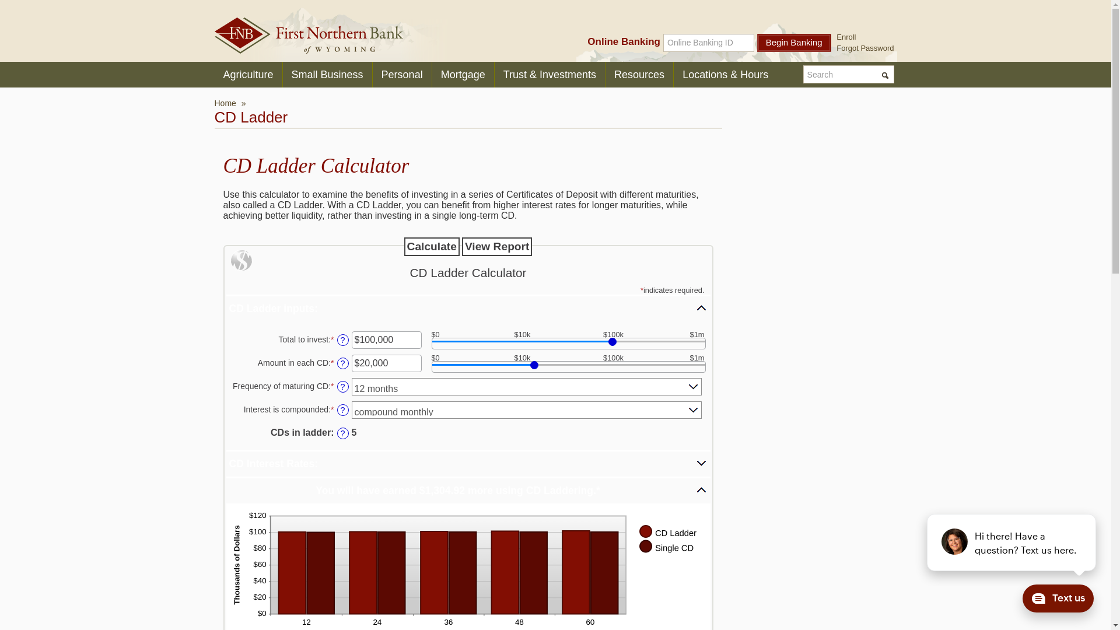 This screenshot has width=1120, height=630. Describe the element at coordinates (794, 43) in the screenshot. I see `Begin Banking` at that location.